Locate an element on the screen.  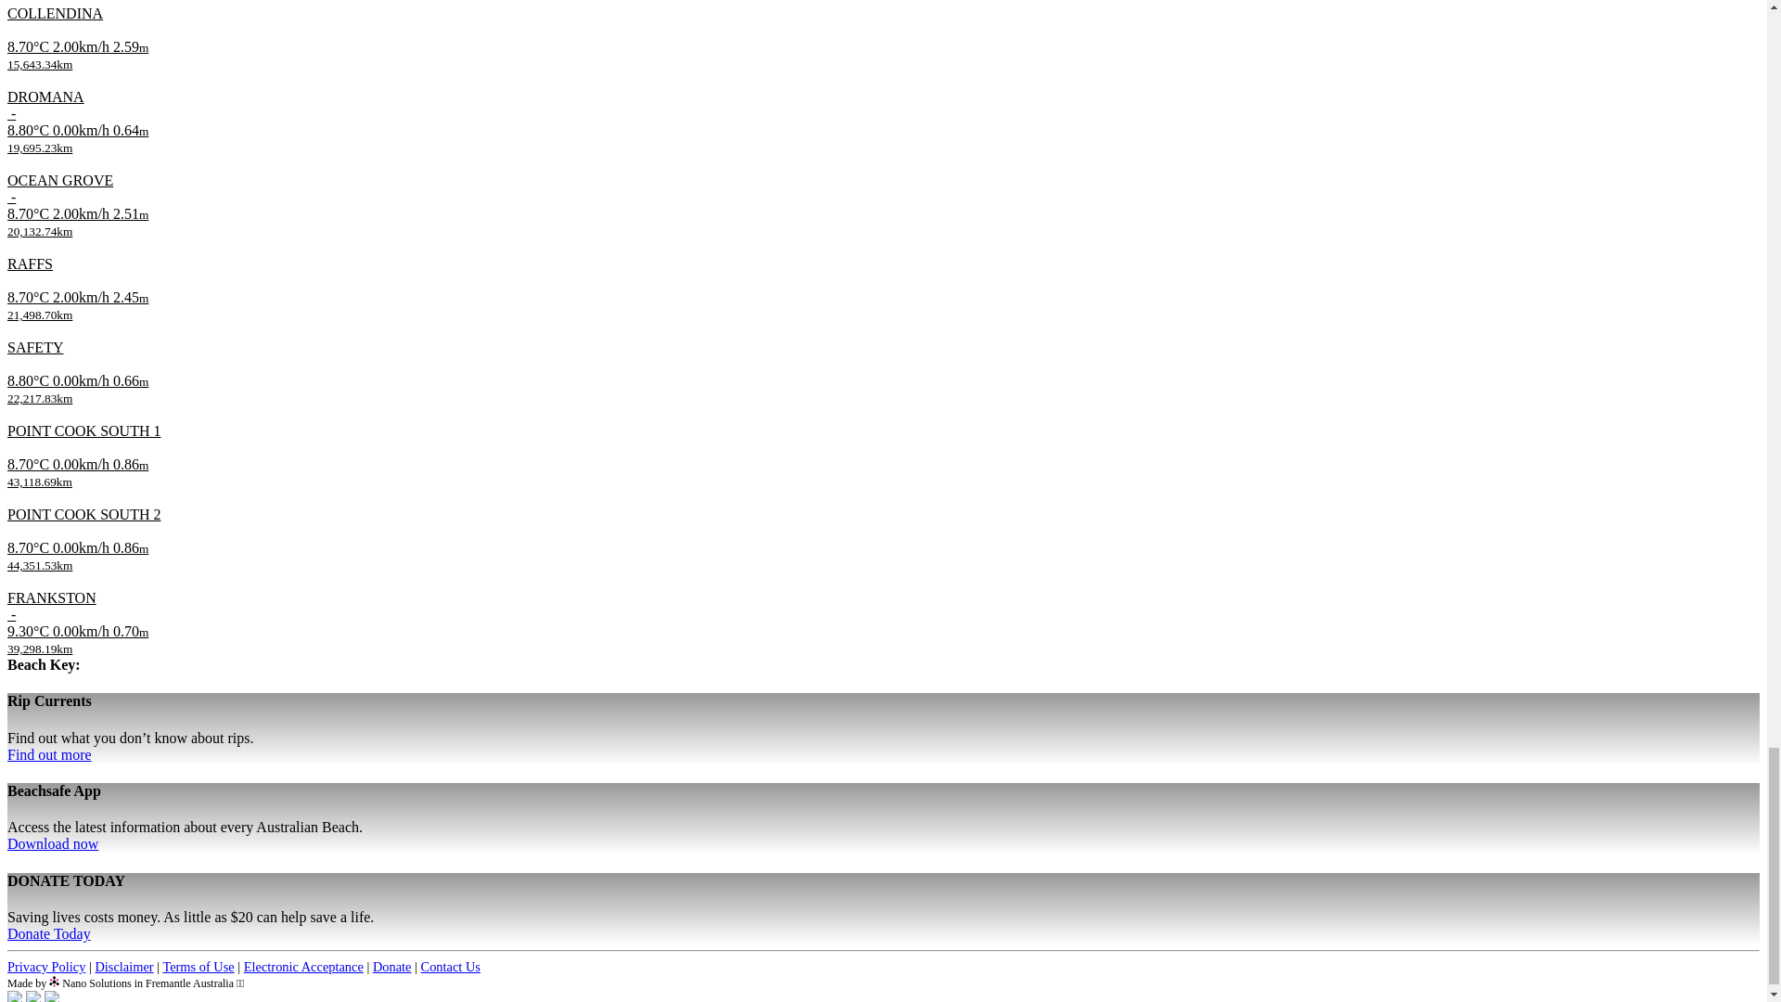
Sunny. is located at coordinates (30, 213).